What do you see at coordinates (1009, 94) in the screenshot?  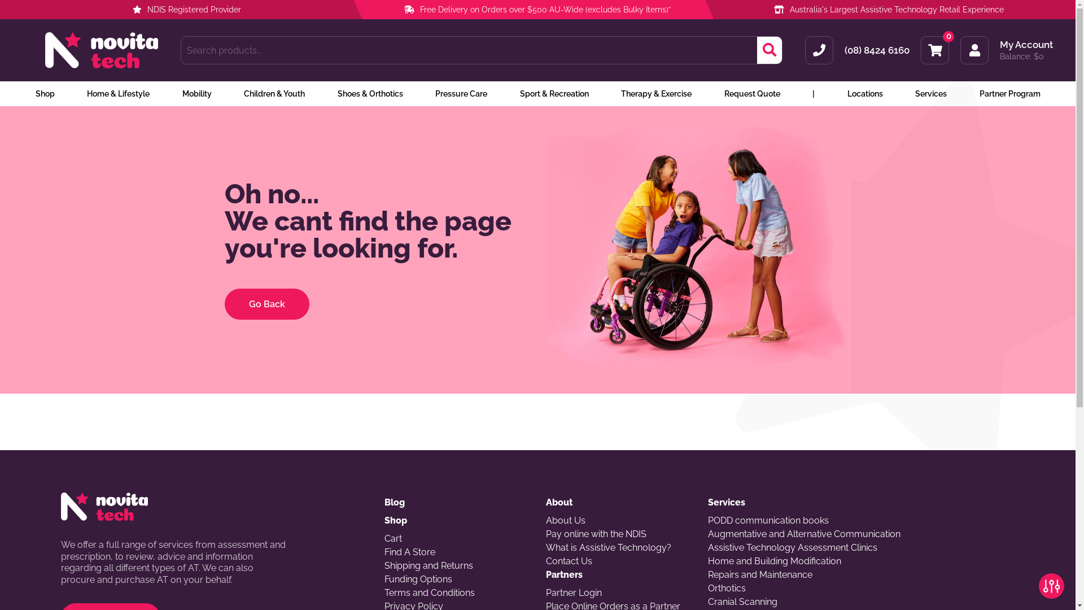 I see `Partner Program` at bounding box center [1009, 94].